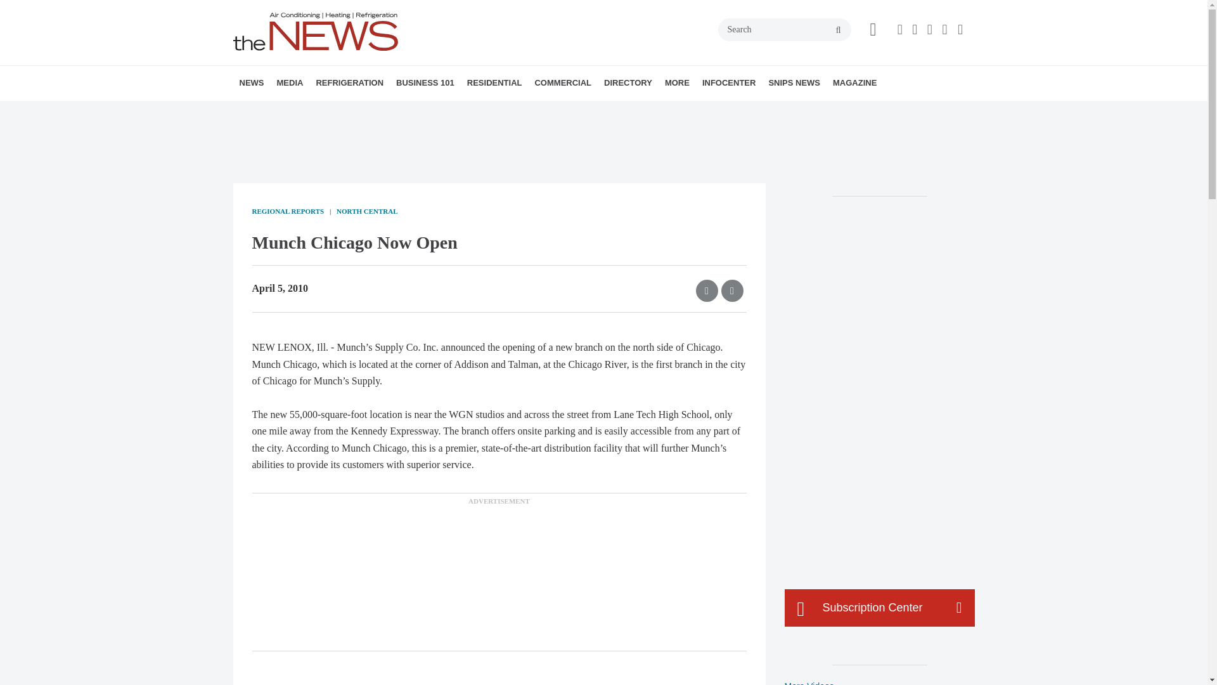  Describe the element at coordinates (370, 111) in the screenshot. I see `EBOOKS` at that location.